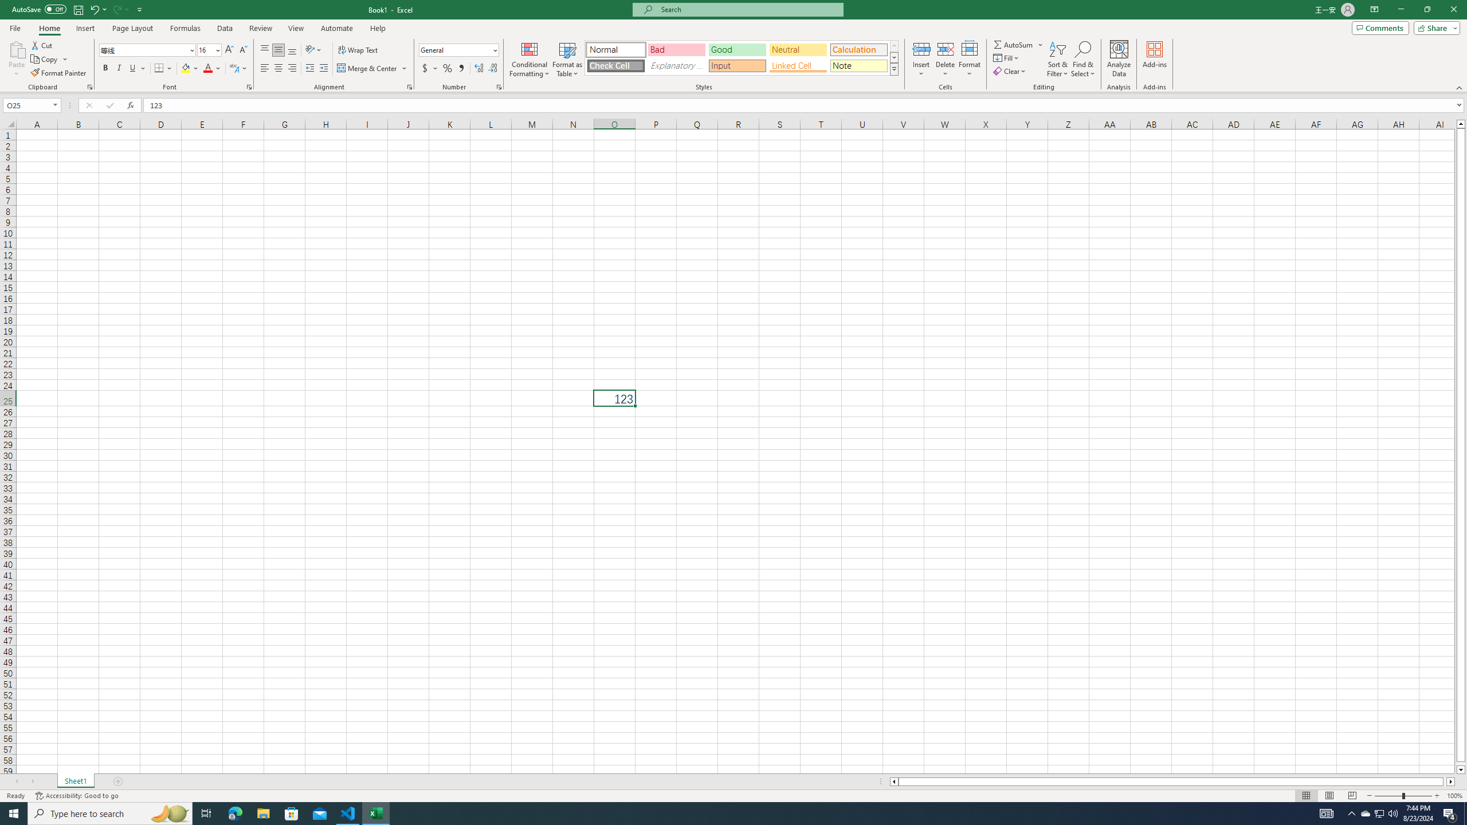 This screenshot has height=825, width=1467. Describe the element at coordinates (946, 49) in the screenshot. I see `Delete Cells...` at that location.